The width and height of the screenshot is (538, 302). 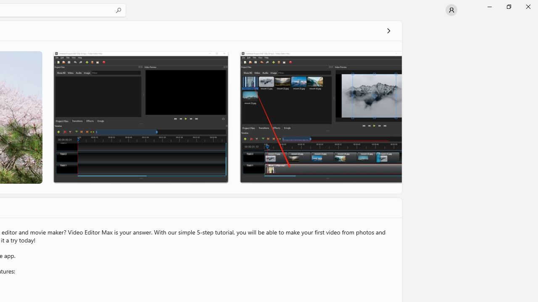 What do you see at coordinates (388, 30) in the screenshot?
I see `See all` at bounding box center [388, 30].